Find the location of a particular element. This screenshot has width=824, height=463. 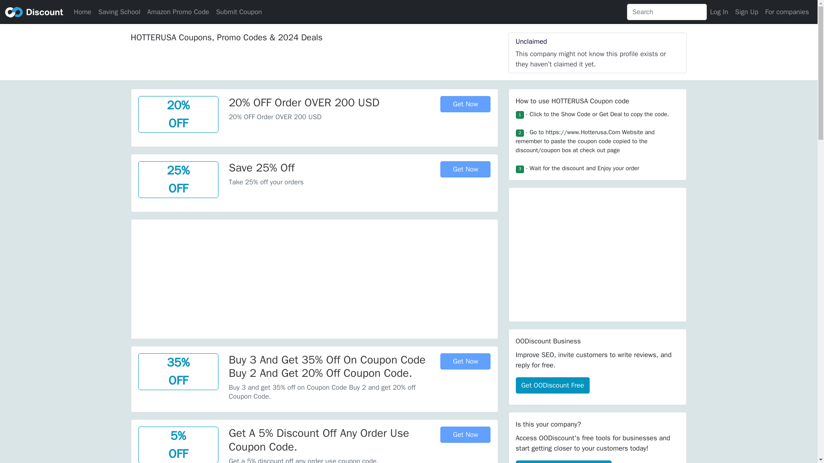

Log In is located at coordinates (719, 12).